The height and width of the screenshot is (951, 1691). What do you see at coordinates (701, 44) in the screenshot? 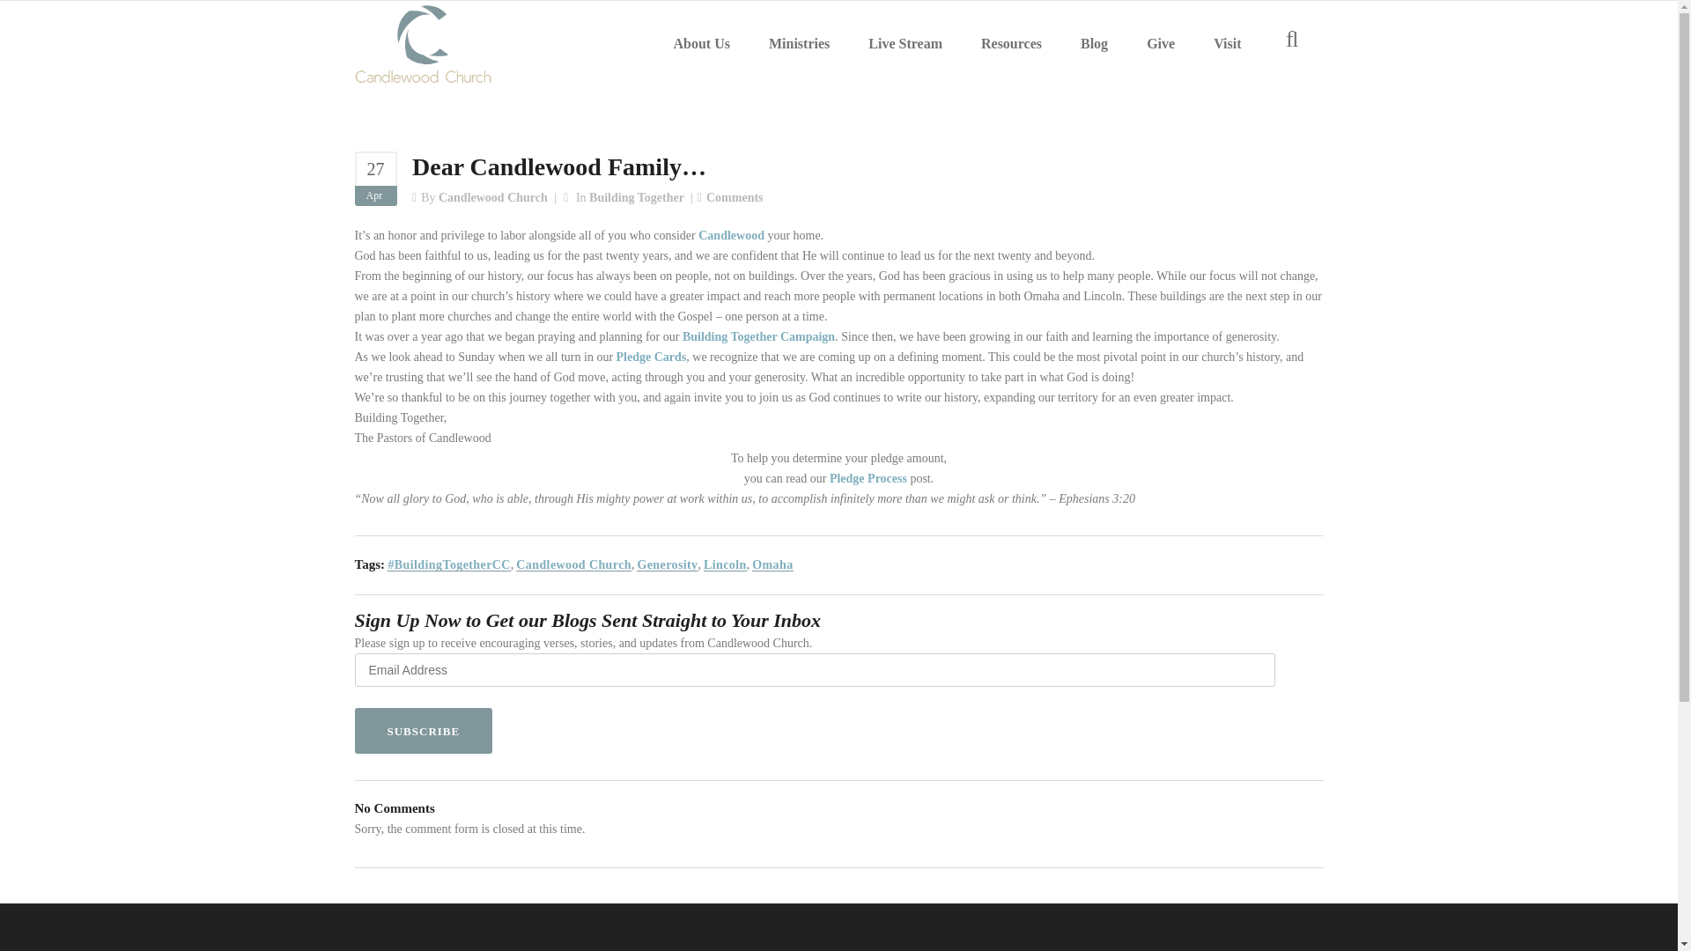
I see `About Us` at bounding box center [701, 44].